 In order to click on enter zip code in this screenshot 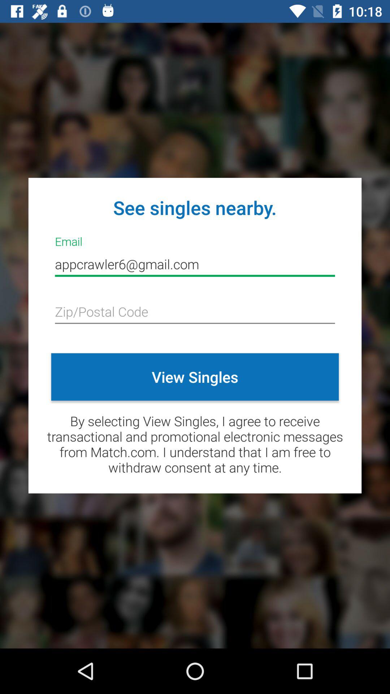, I will do `click(195, 312)`.